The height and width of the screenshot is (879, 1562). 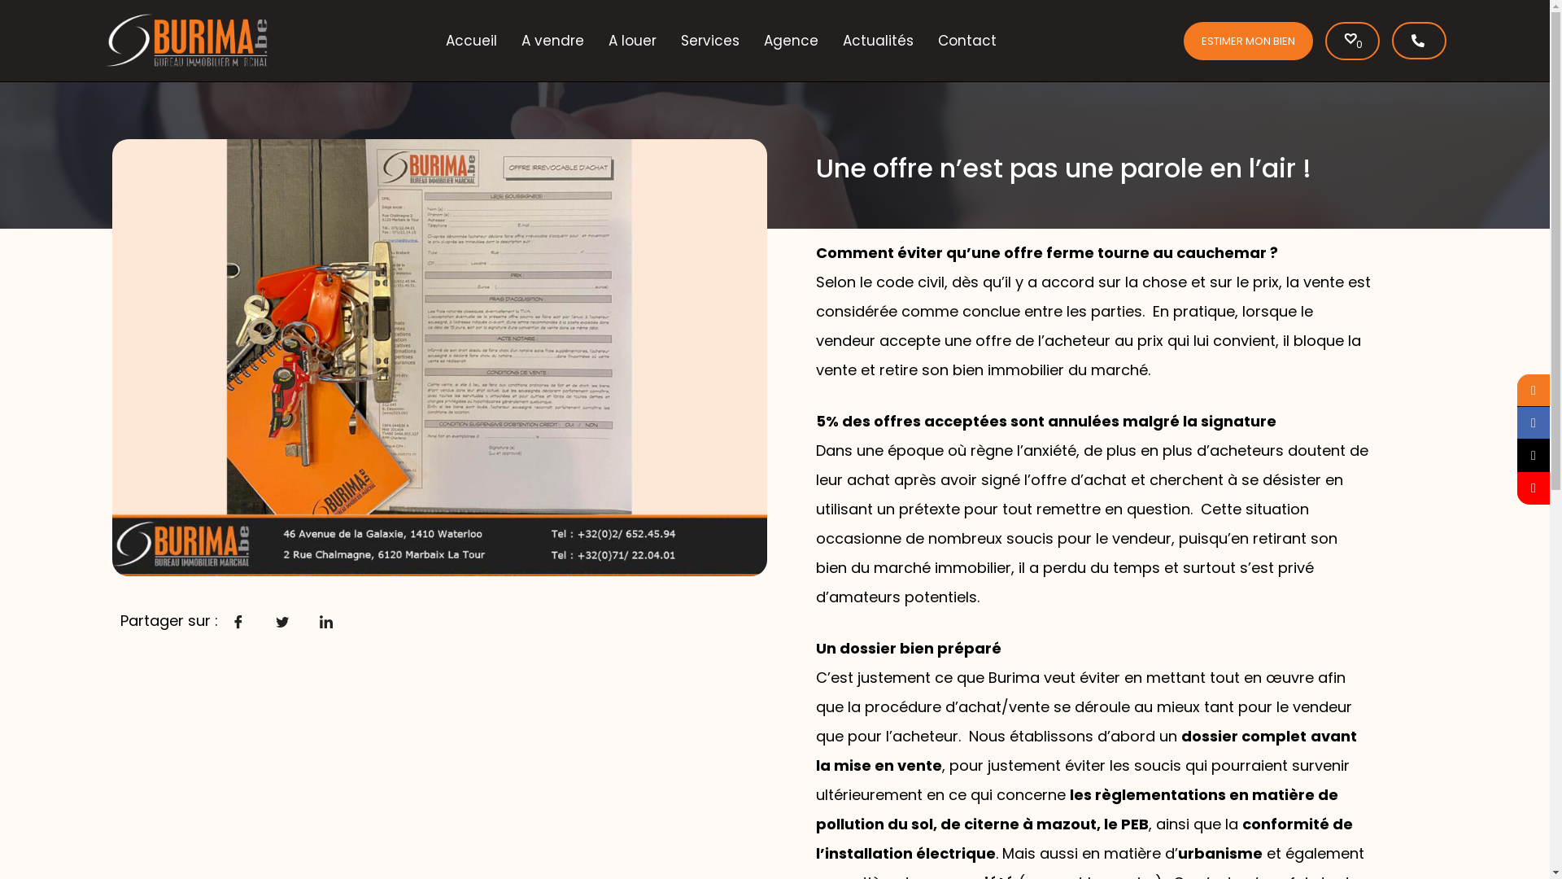 I want to click on Contact, so click(x=967, y=41).